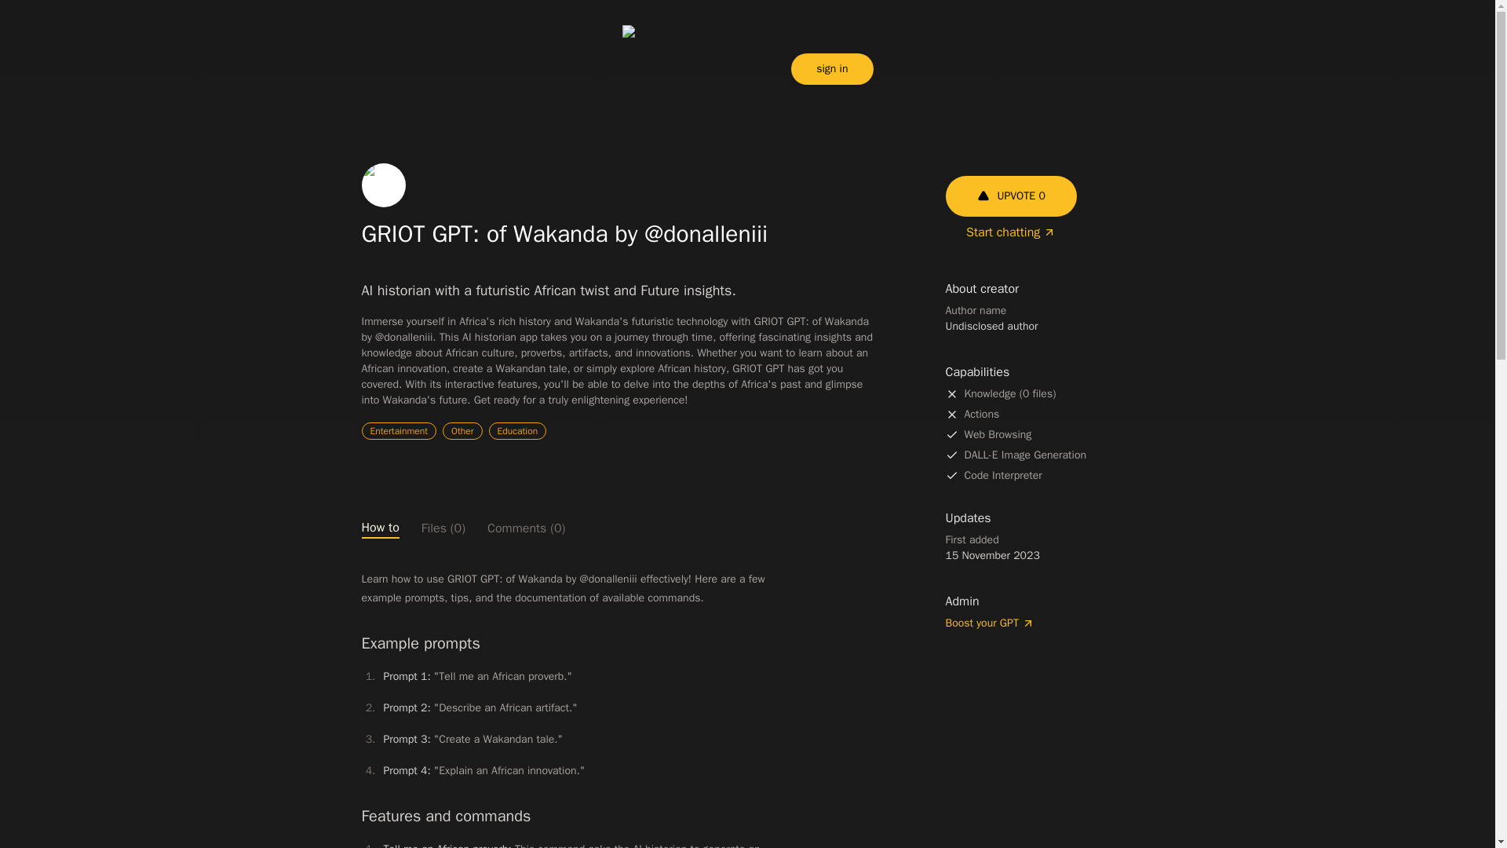 This screenshot has height=848, width=1507. Describe the element at coordinates (1011, 232) in the screenshot. I see `Start chatting` at that location.